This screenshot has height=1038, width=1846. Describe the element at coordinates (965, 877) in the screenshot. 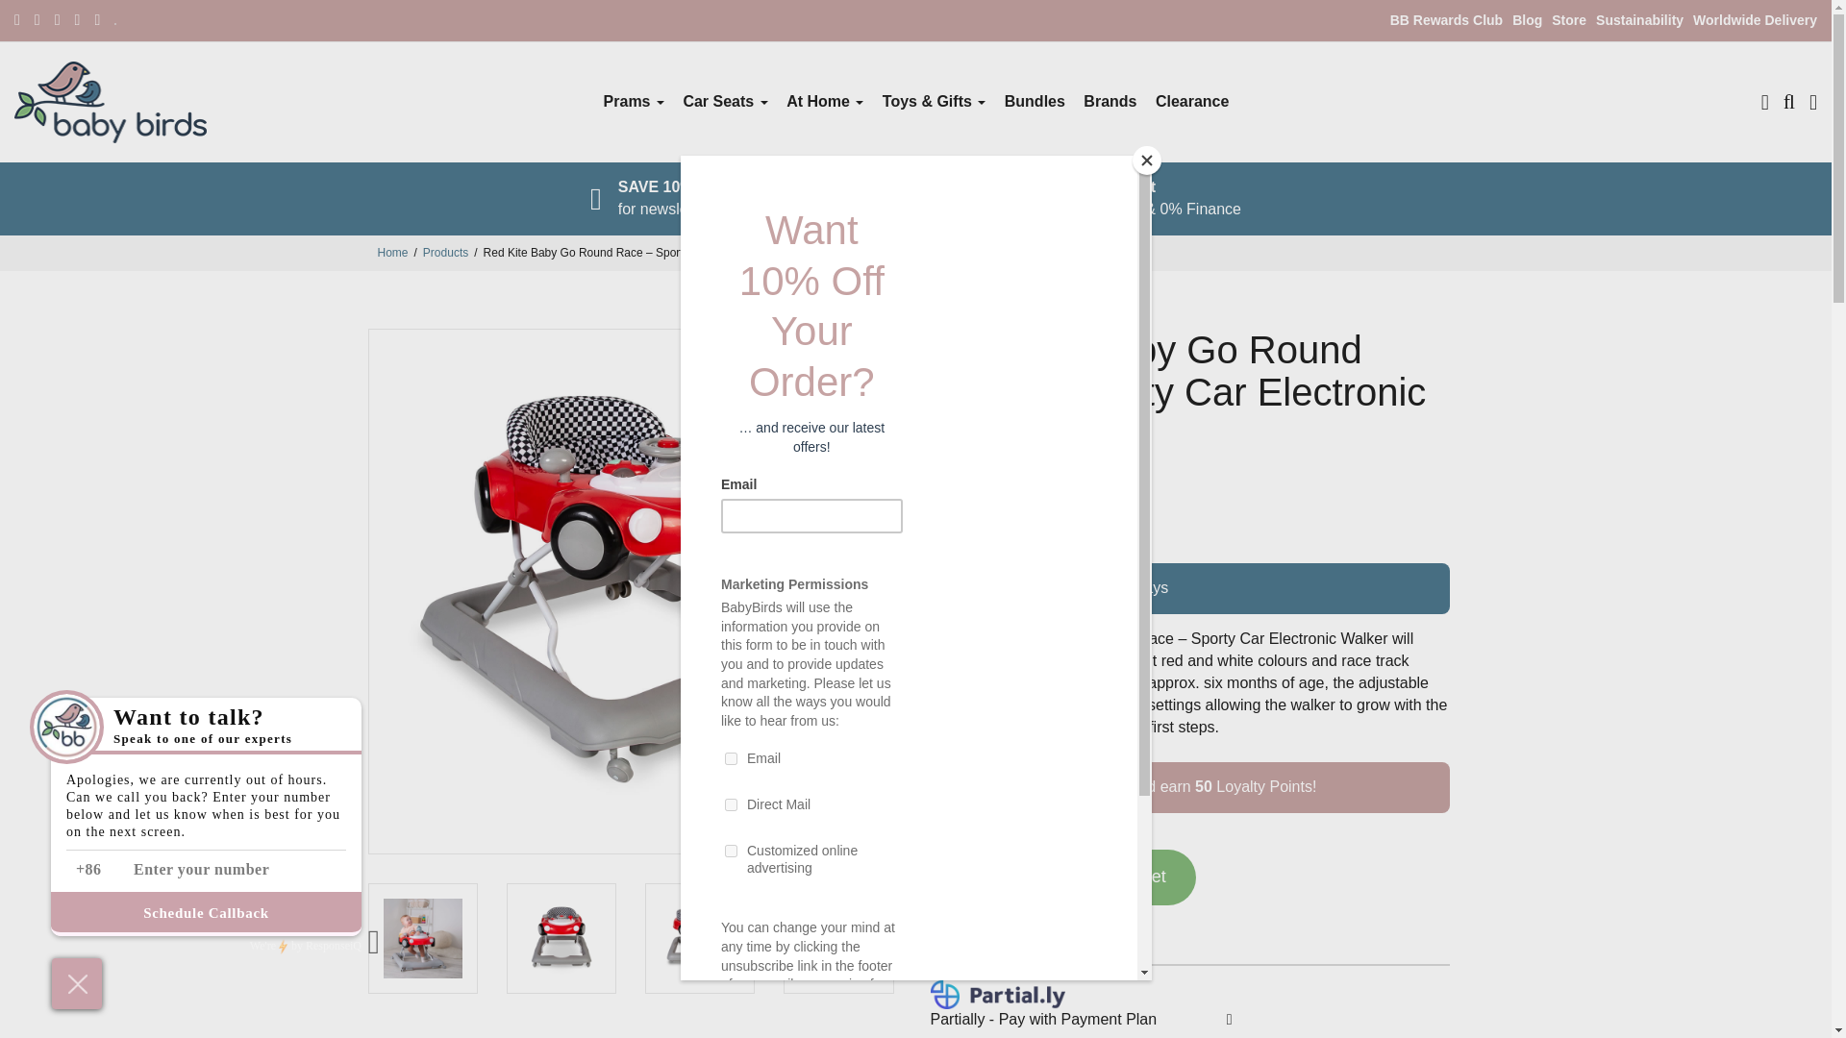

I see `1` at that location.